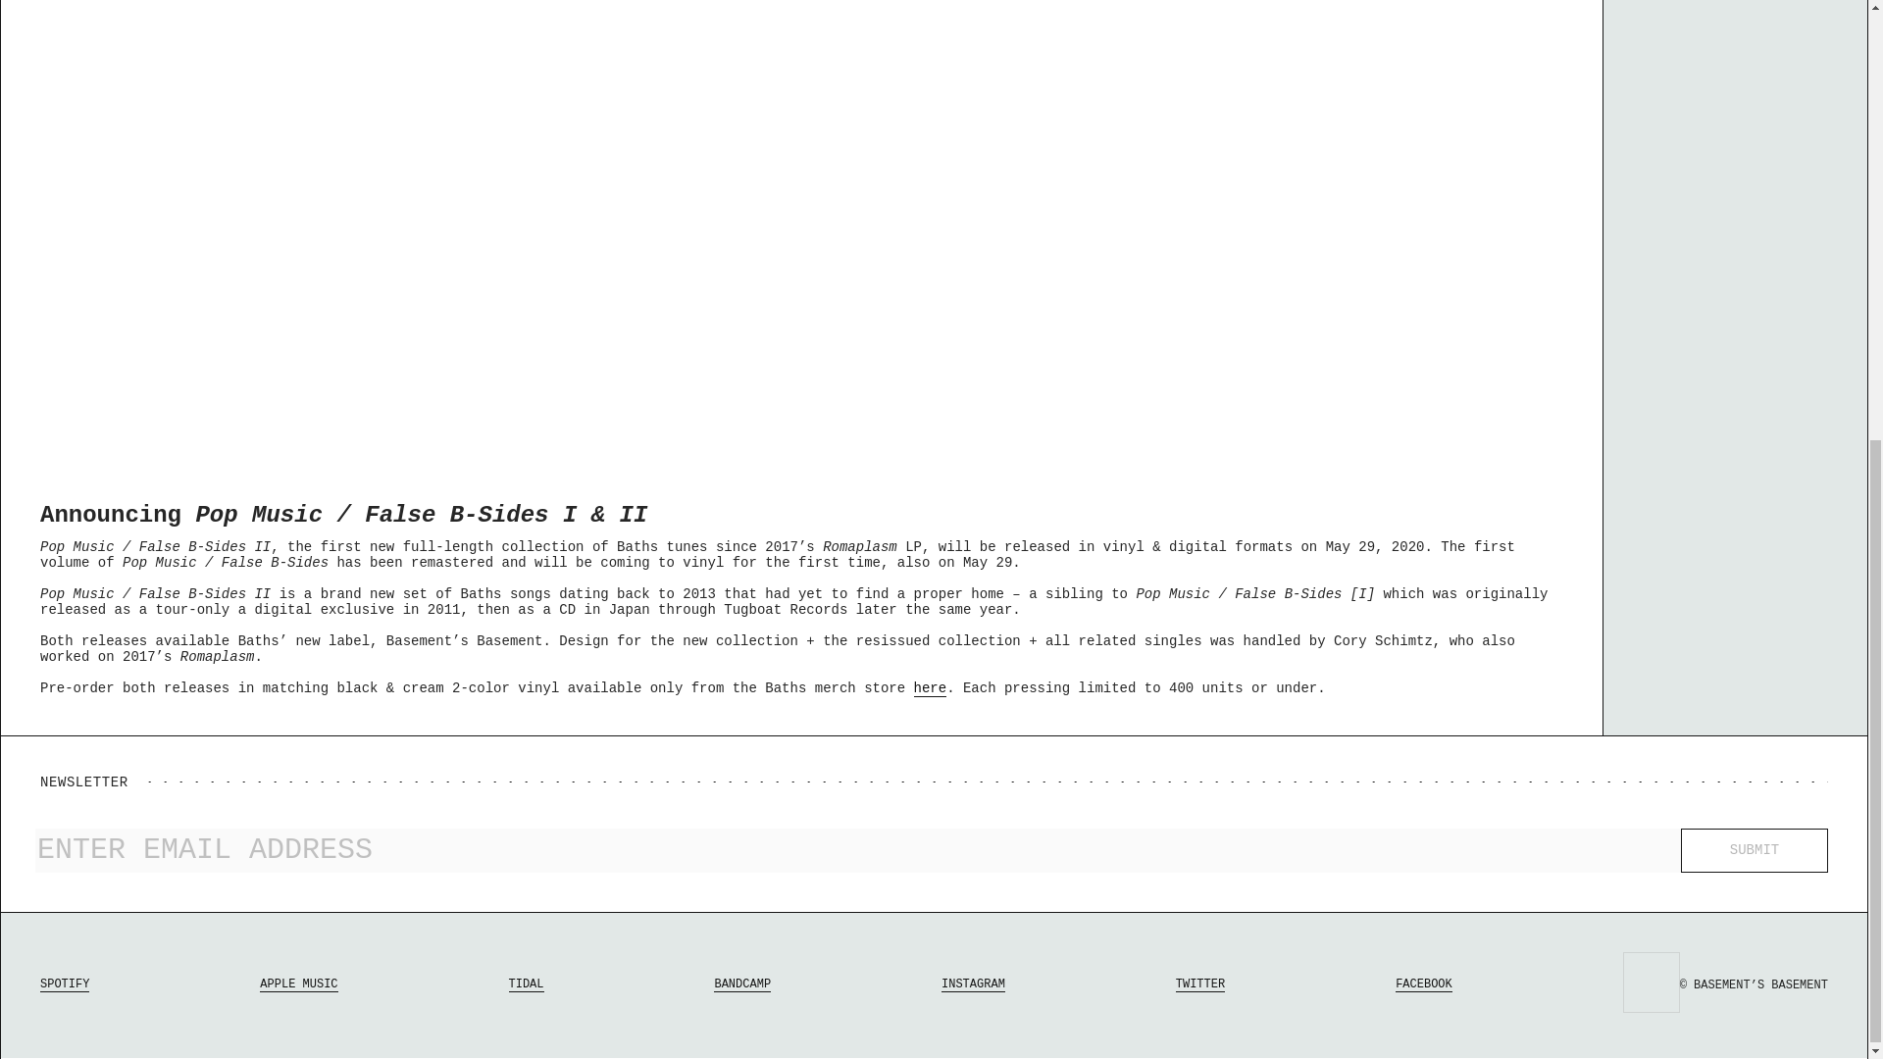 Image resolution: width=1883 pixels, height=1059 pixels. Describe the element at coordinates (741, 984) in the screenshot. I see `BANDCAMP` at that location.